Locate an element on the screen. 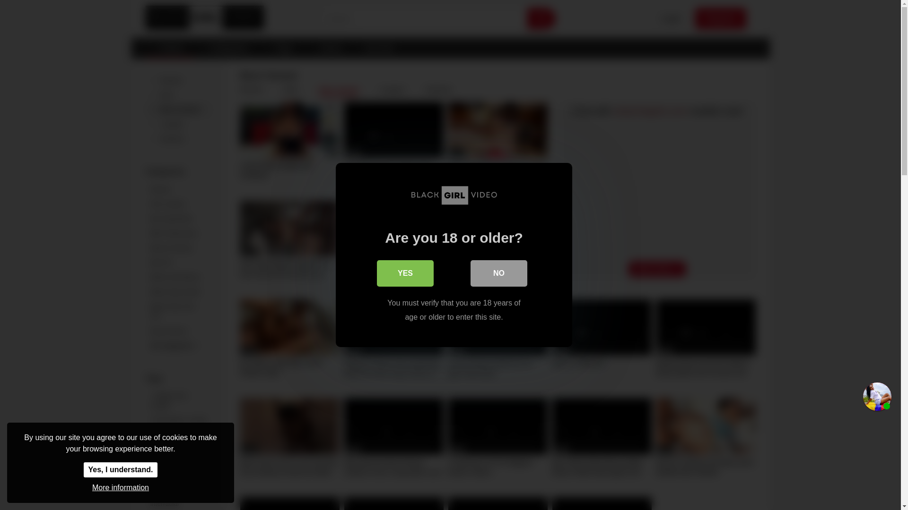 The width and height of the screenshot is (908, 510). LIVEJASMIN WEBCAM STREAM is located at coordinates (290, 146).